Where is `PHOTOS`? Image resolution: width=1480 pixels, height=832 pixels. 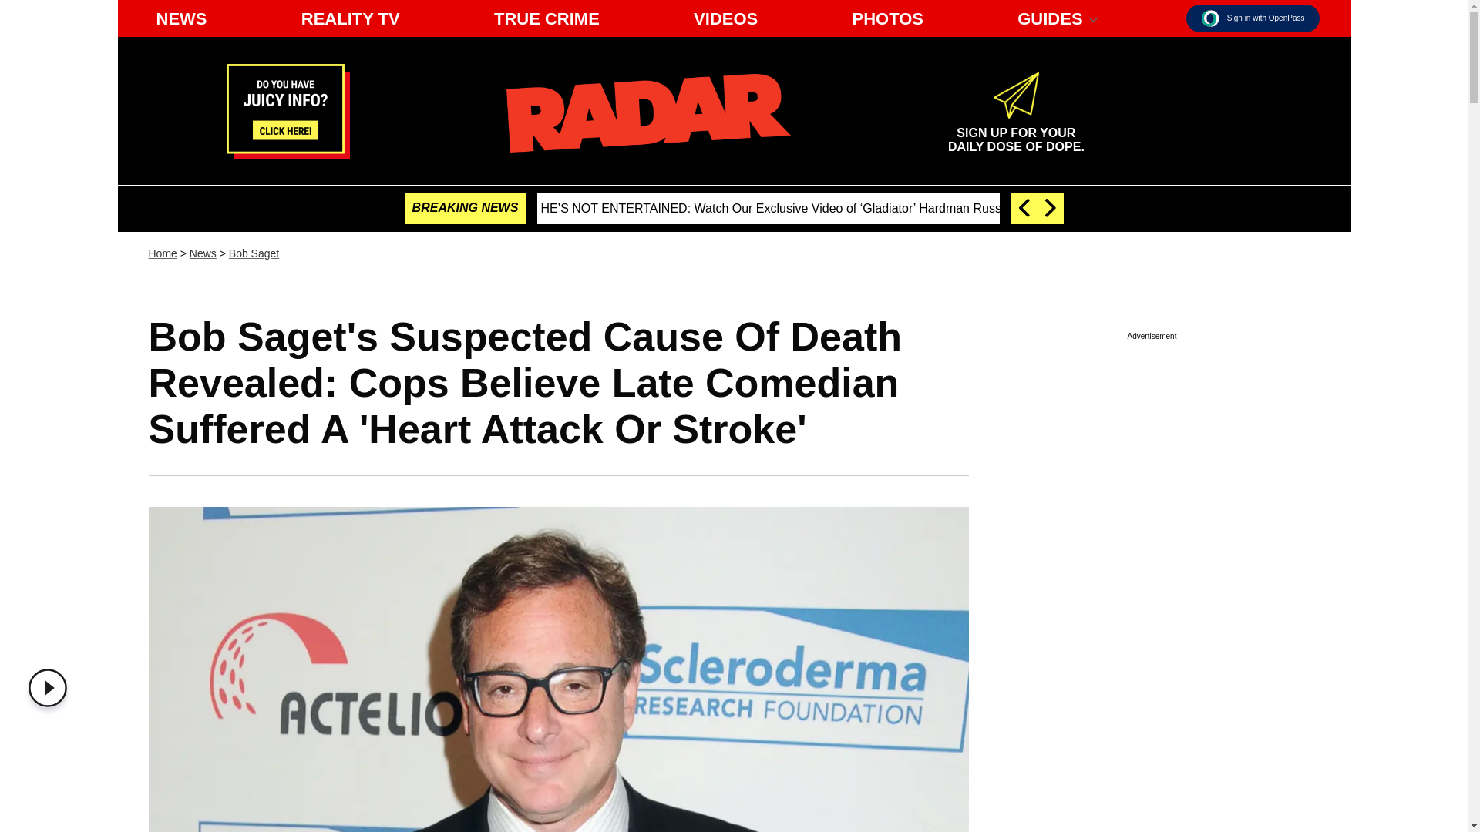 PHOTOS is located at coordinates (886, 18).